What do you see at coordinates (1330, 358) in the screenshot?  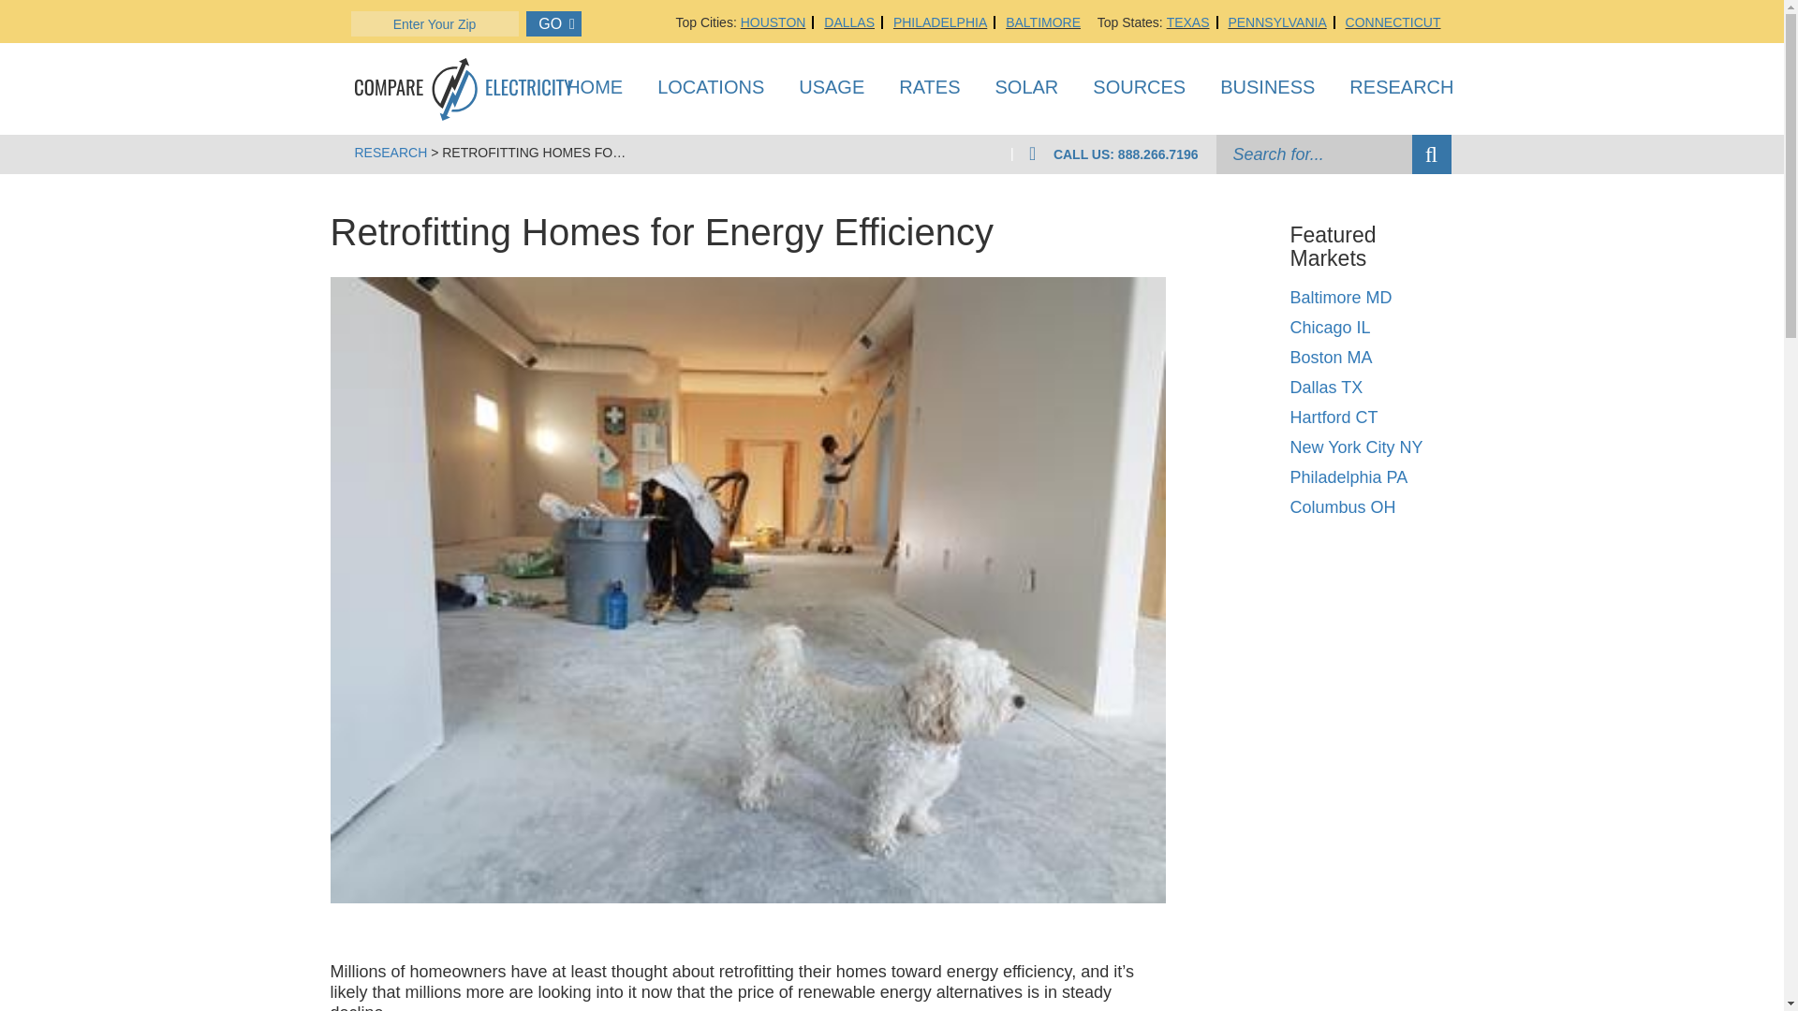 I see `Boston MA` at bounding box center [1330, 358].